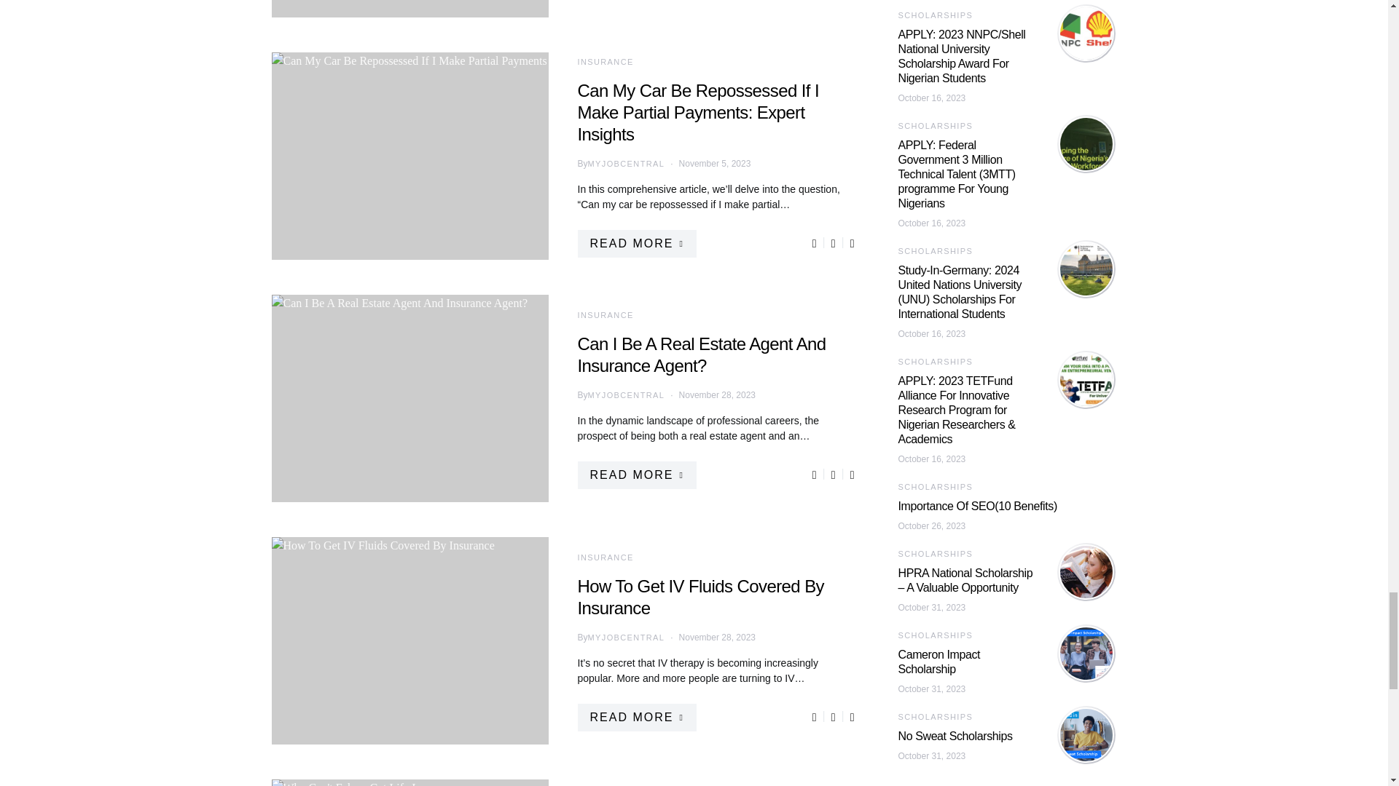  What do you see at coordinates (627, 394) in the screenshot?
I see `View all posts by myjobcentral` at bounding box center [627, 394].